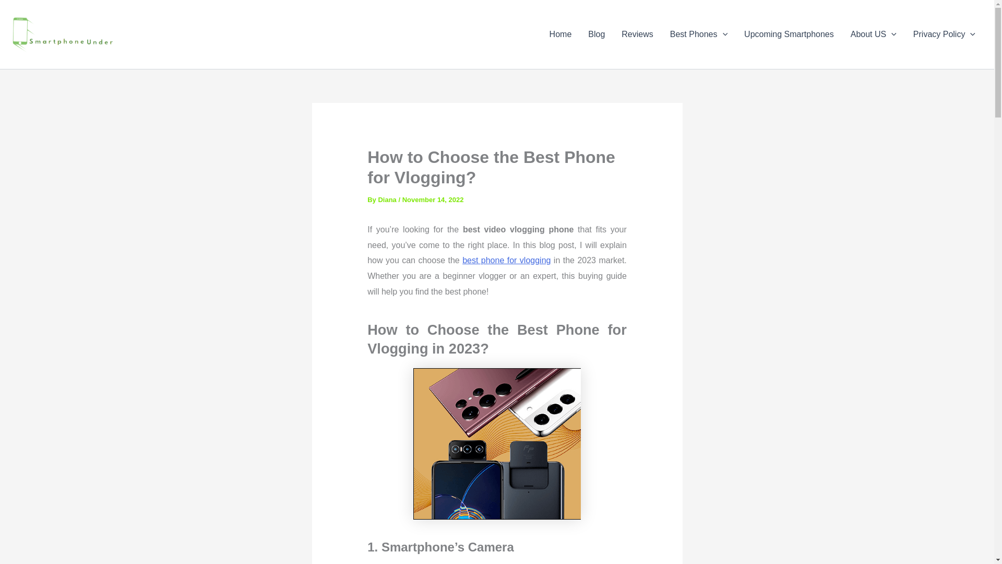  What do you see at coordinates (387, 199) in the screenshot?
I see `View all posts by Diana` at bounding box center [387, 199].